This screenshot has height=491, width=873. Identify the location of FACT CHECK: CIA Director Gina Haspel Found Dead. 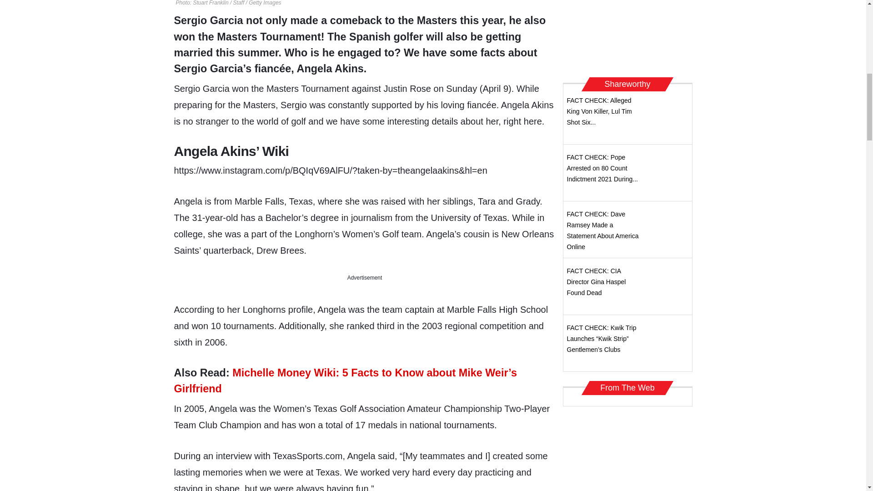
(596, 282).